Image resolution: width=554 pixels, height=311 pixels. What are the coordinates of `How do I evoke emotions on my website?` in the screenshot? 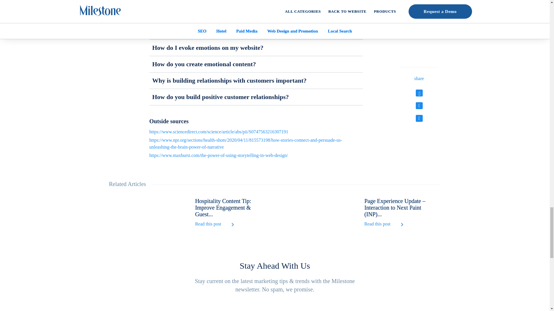 It's located at (256, 48).